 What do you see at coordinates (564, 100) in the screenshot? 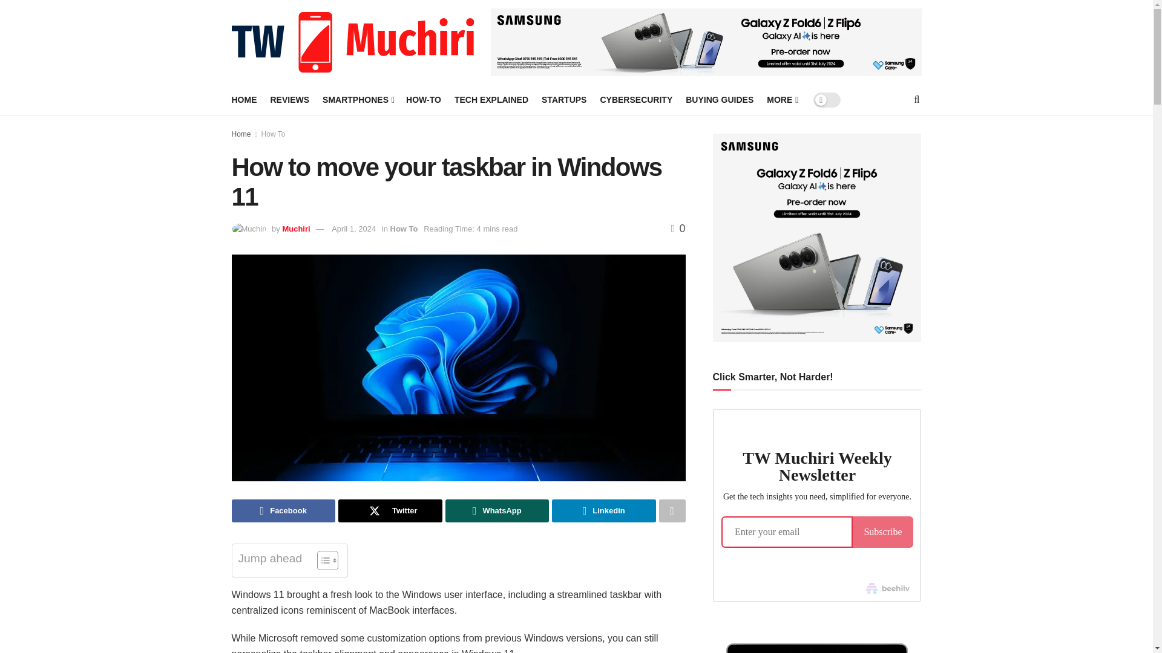
I see `STARTUPS` at bounding box center [564, 100].